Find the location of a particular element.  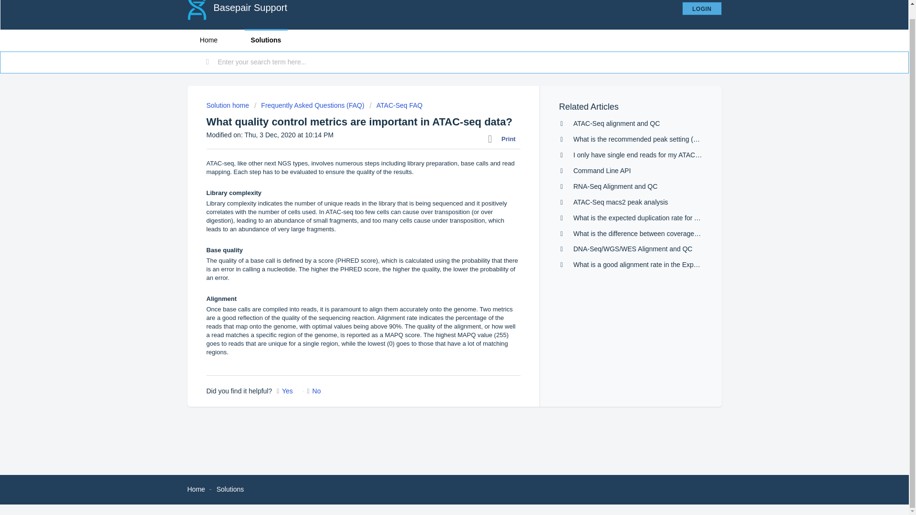

Solutions is located at coordinates (230, 489).